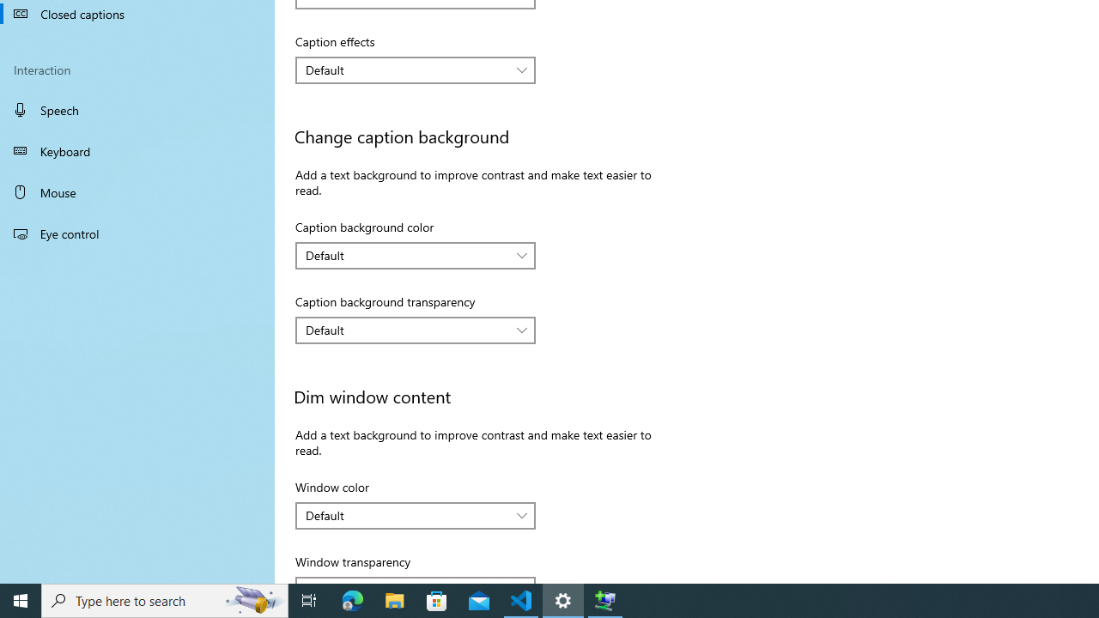  Describe the element at coordinates (137, 109) in the screenshot. I see `Speech` at that location.